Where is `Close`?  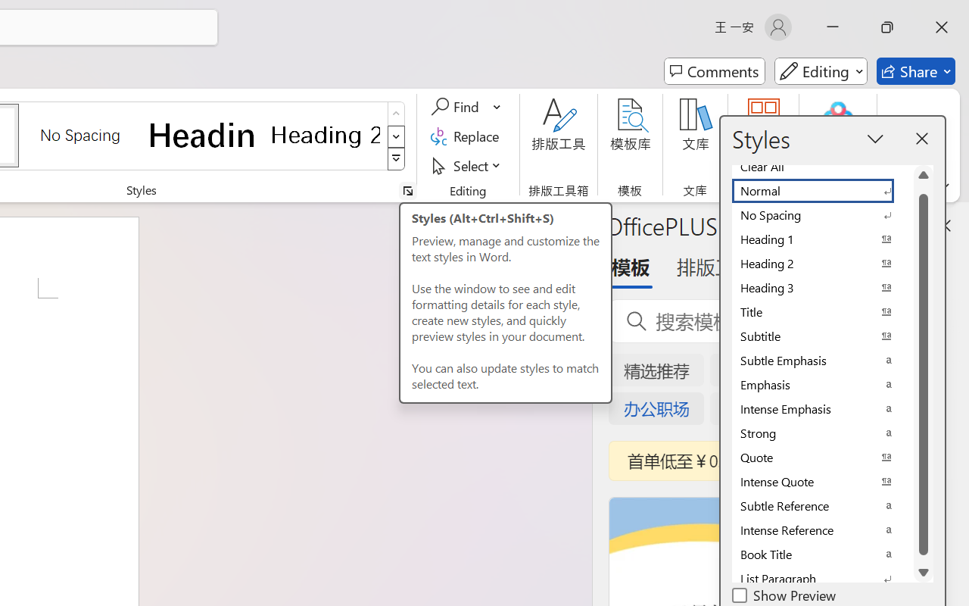
Close is located at coordinates (942, 27).